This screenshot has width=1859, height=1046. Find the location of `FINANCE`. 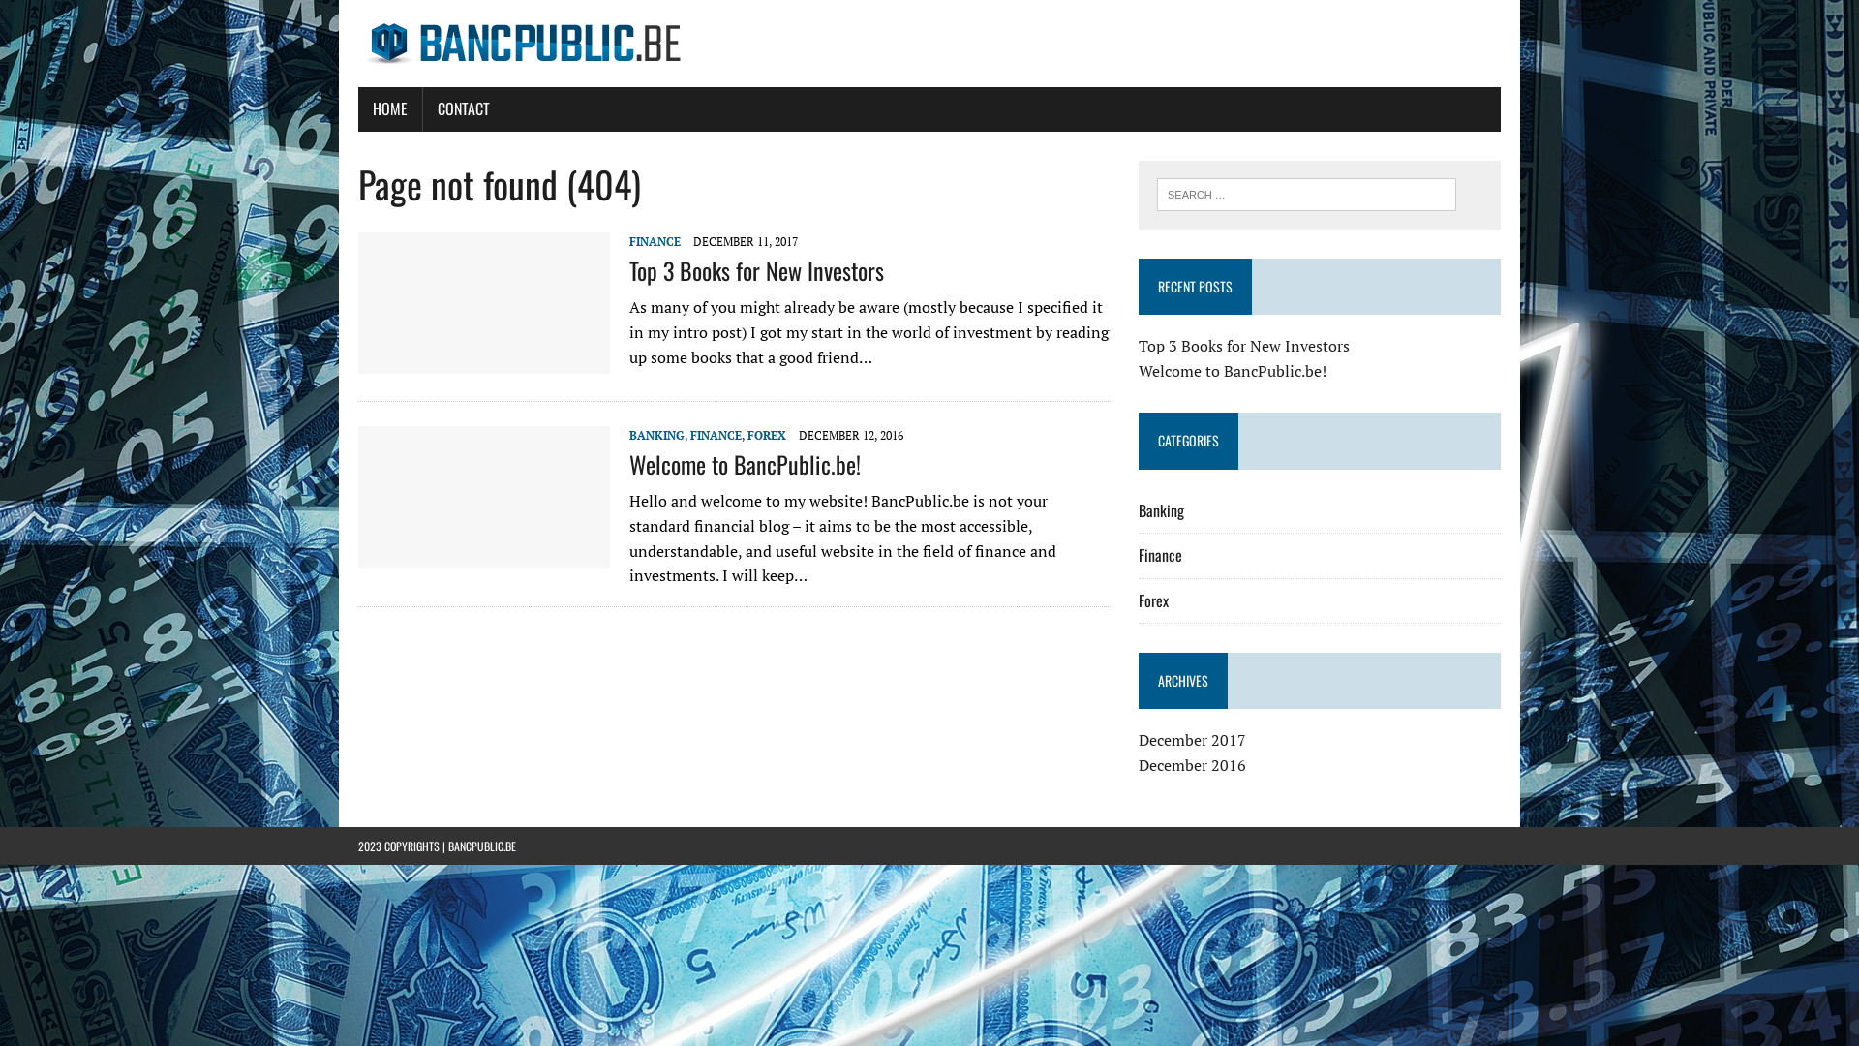

FINANCE is located at coordinates (655, 242).